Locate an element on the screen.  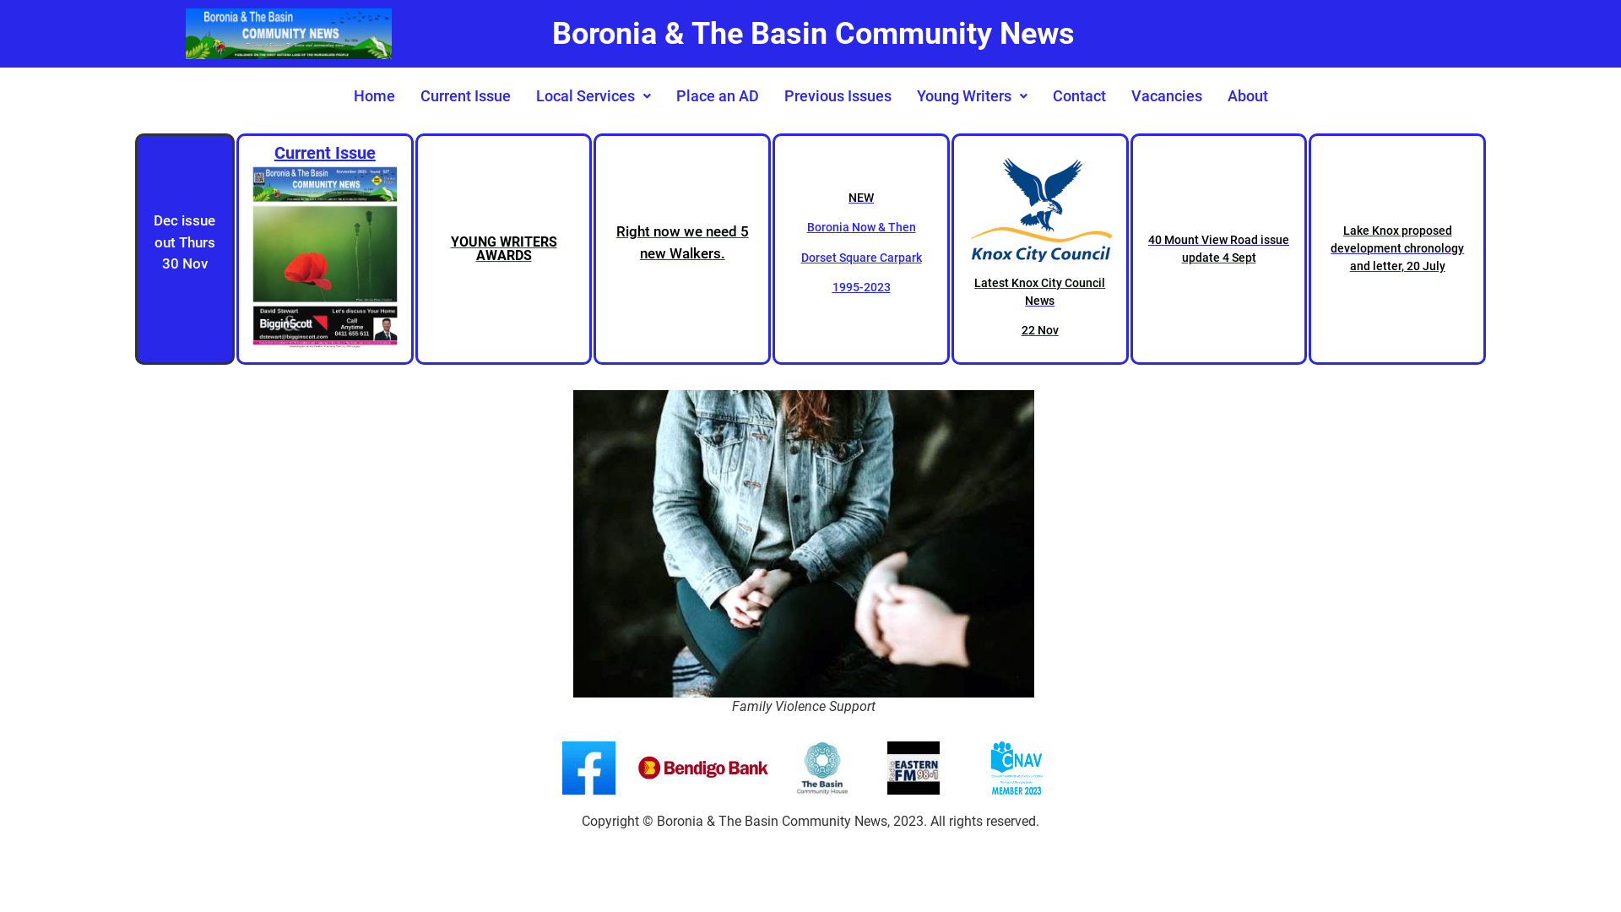
40 Mount View Road issue update 4 Sept is located at coordinates (1219, 249).